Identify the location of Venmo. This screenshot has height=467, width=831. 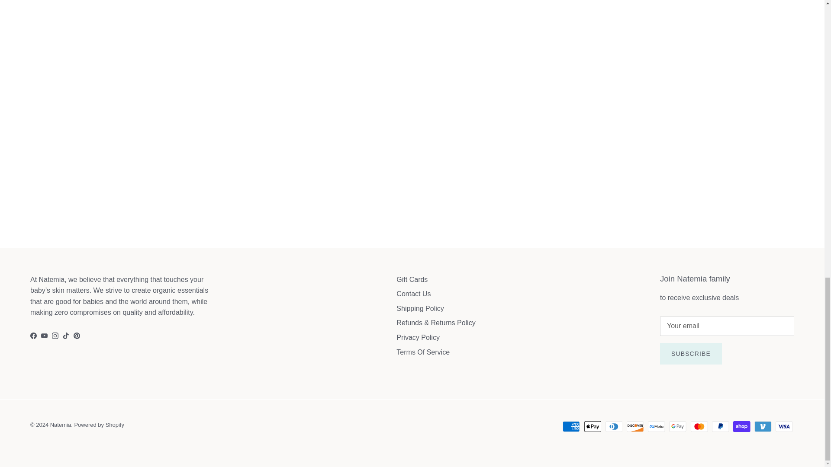
(763, 426).